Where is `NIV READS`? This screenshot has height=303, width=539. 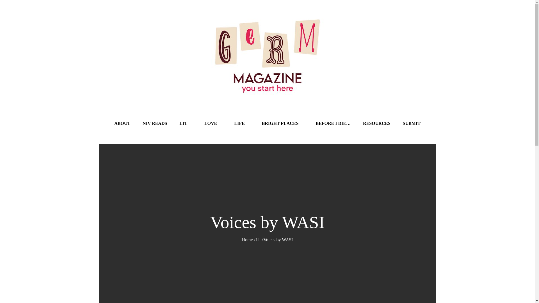 NIV READS is located at coordinates (154, 123).